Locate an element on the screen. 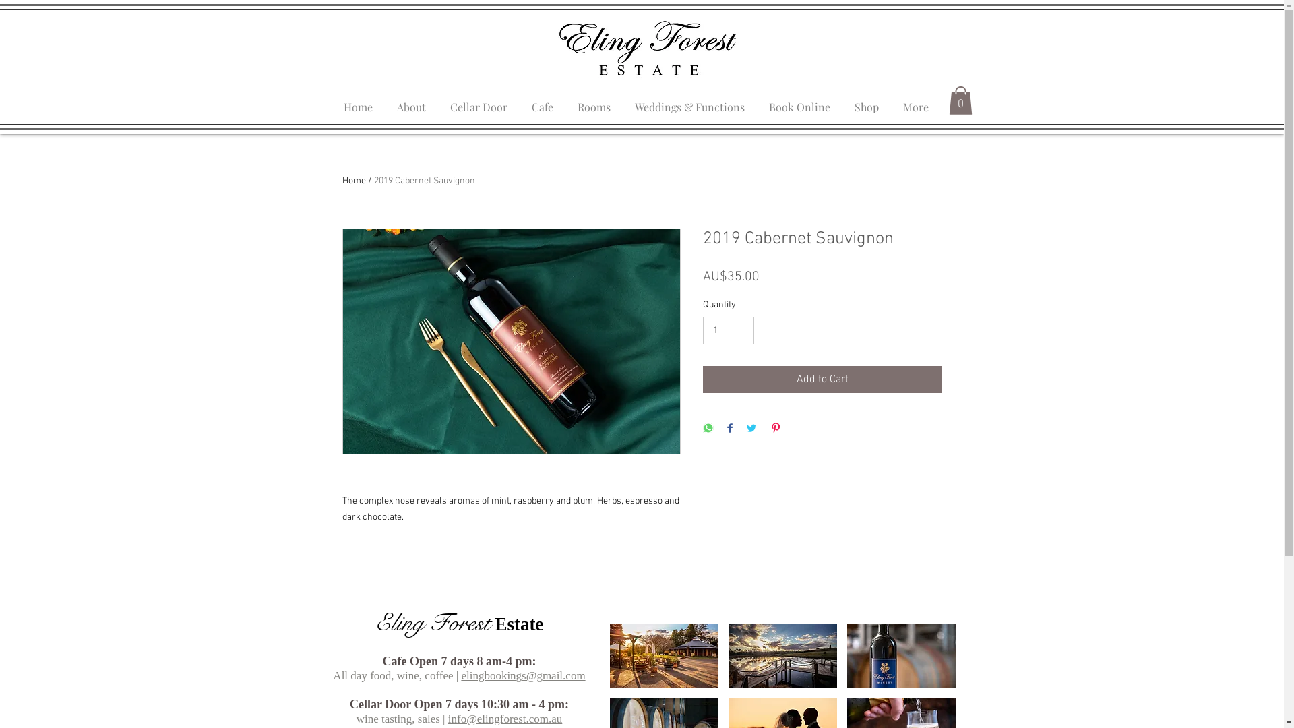 Image resolution: width=1294 pixels, height=728 pixels. Cafe is located at coordinates (542, 101).